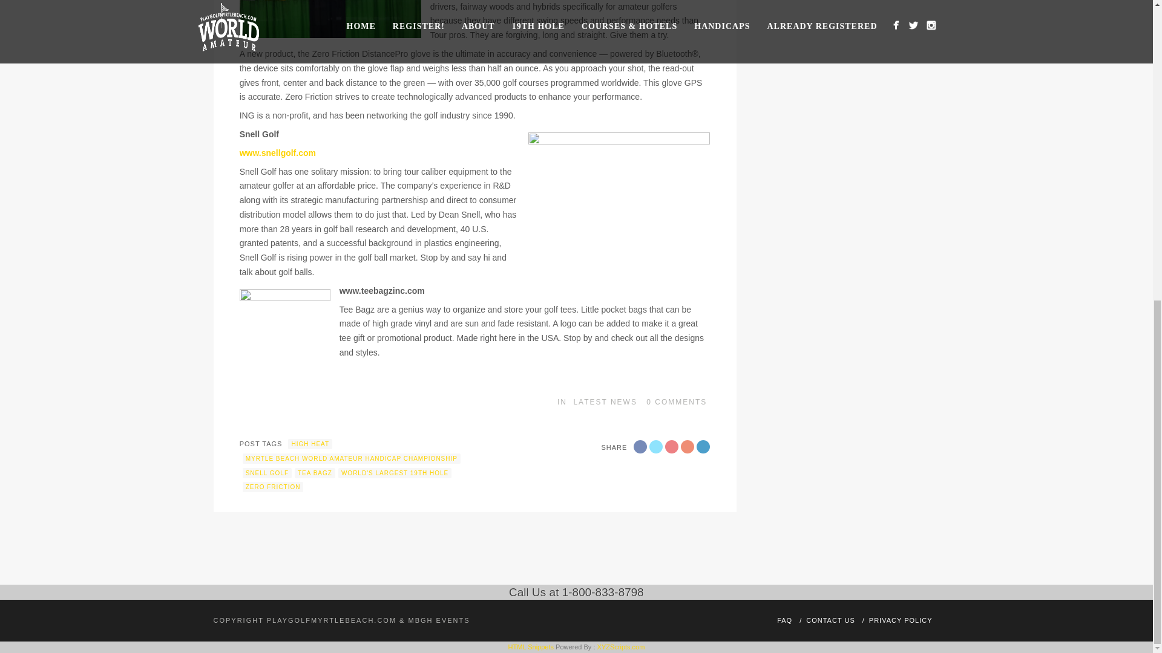 The height and width of the screenshot is (653, 1162). I want to click on Pinterest, so click(688, 446).